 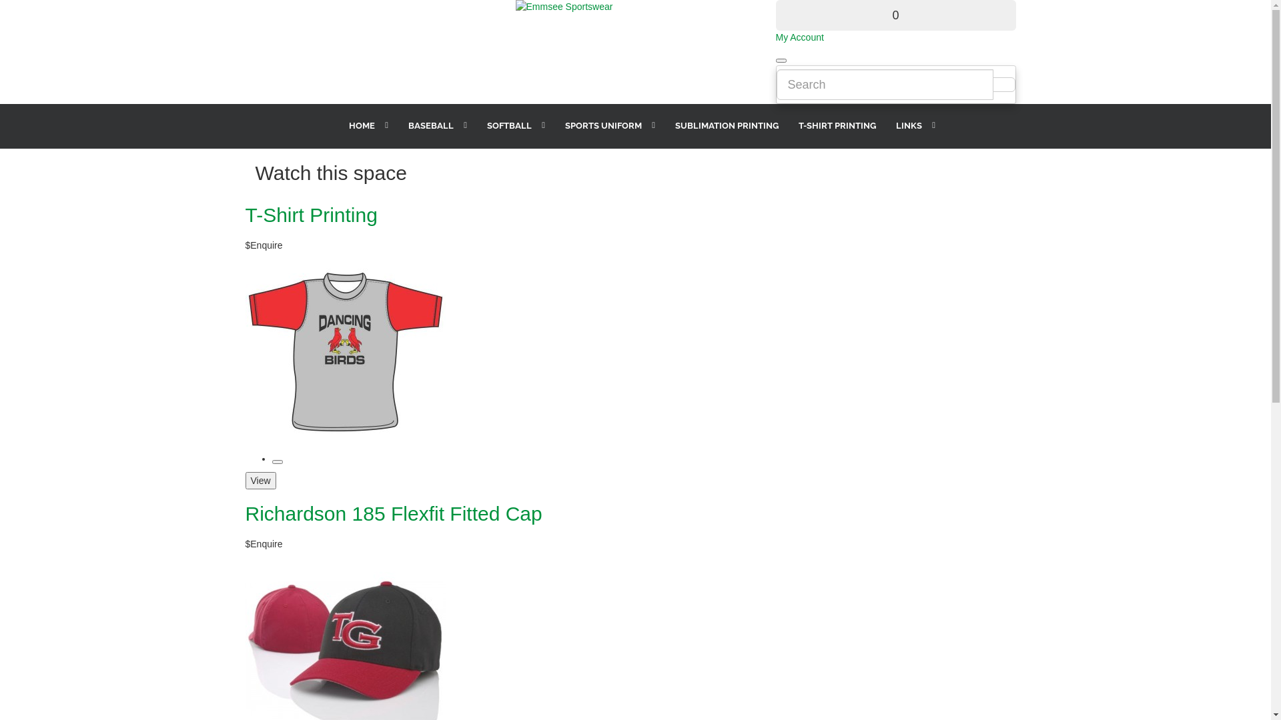 What do you see at coordinates (799, 37) in the screenshot?
I see `My Account` at bounding box center [799, 37].